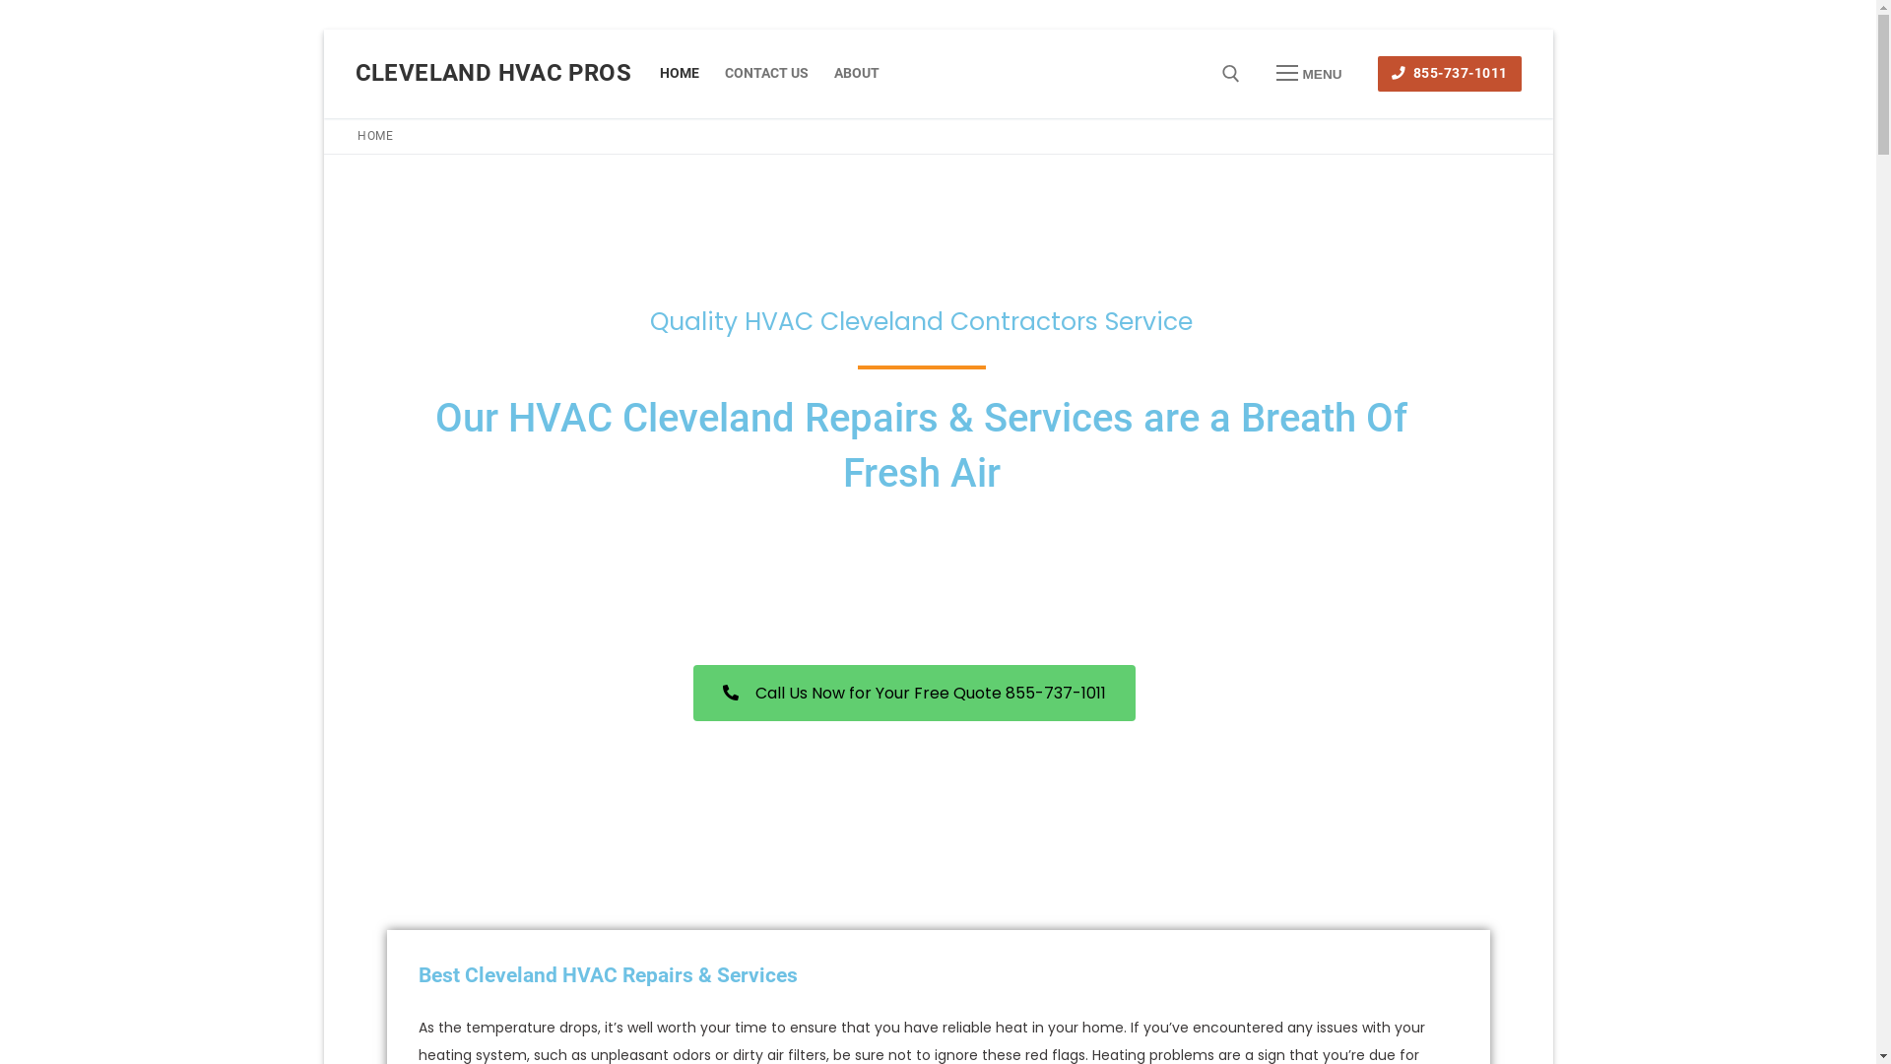  I want to click on CONTACT US, so click(766, 74).